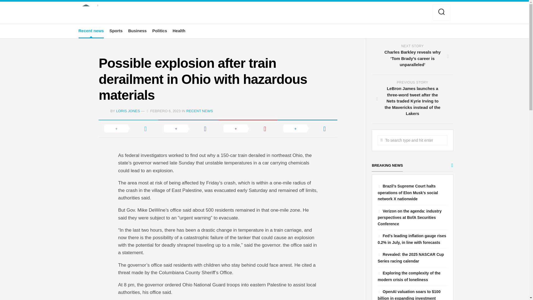  I want to click on Business, so click(138, 31).